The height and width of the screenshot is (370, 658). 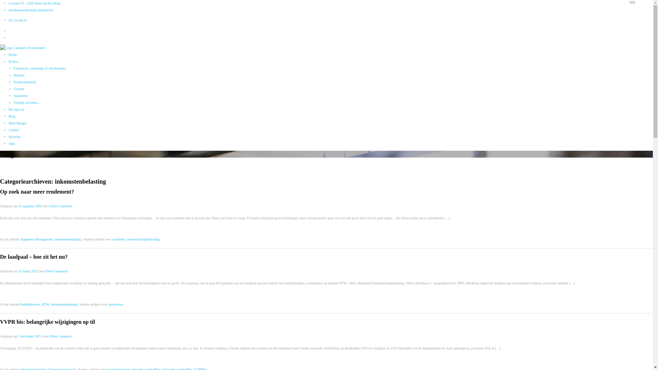 I want to click on VVPR bis: belangrijke wijzigingen op til, so click(x=47, y=322).